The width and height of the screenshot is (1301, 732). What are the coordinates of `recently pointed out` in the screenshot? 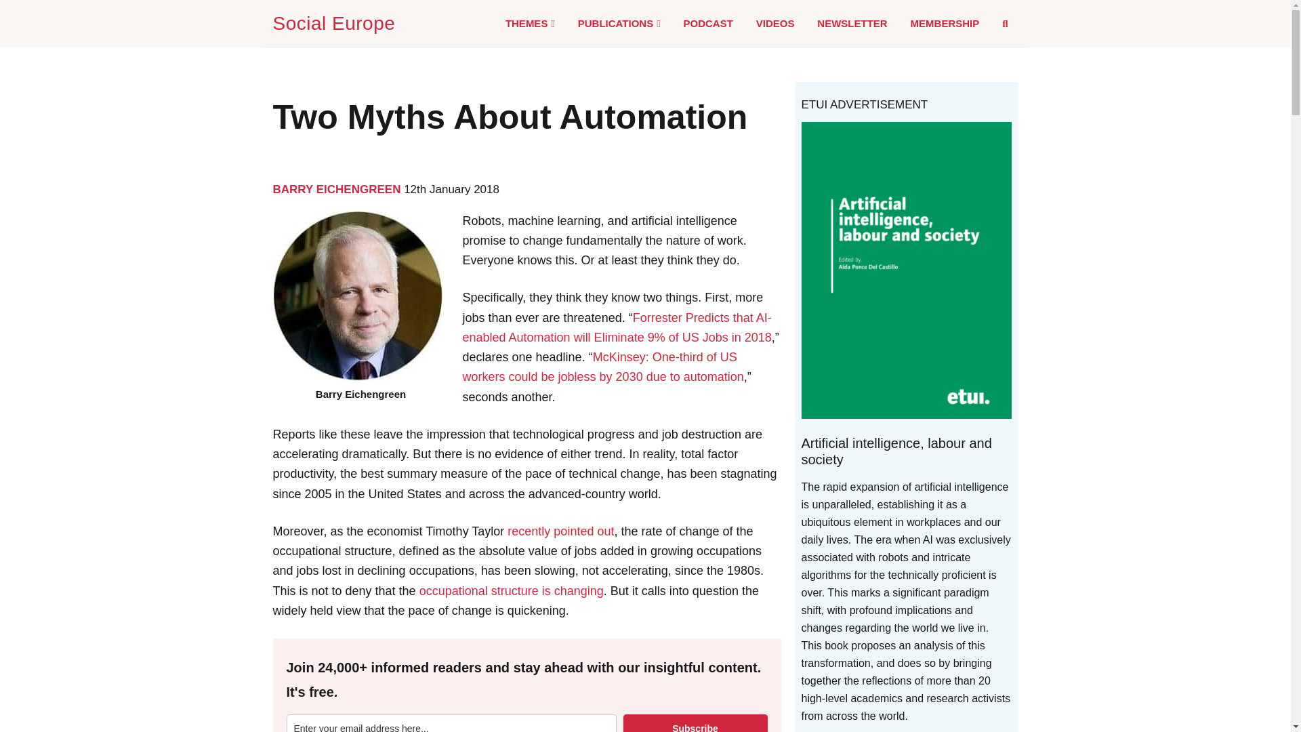 It's located at (560, 531).